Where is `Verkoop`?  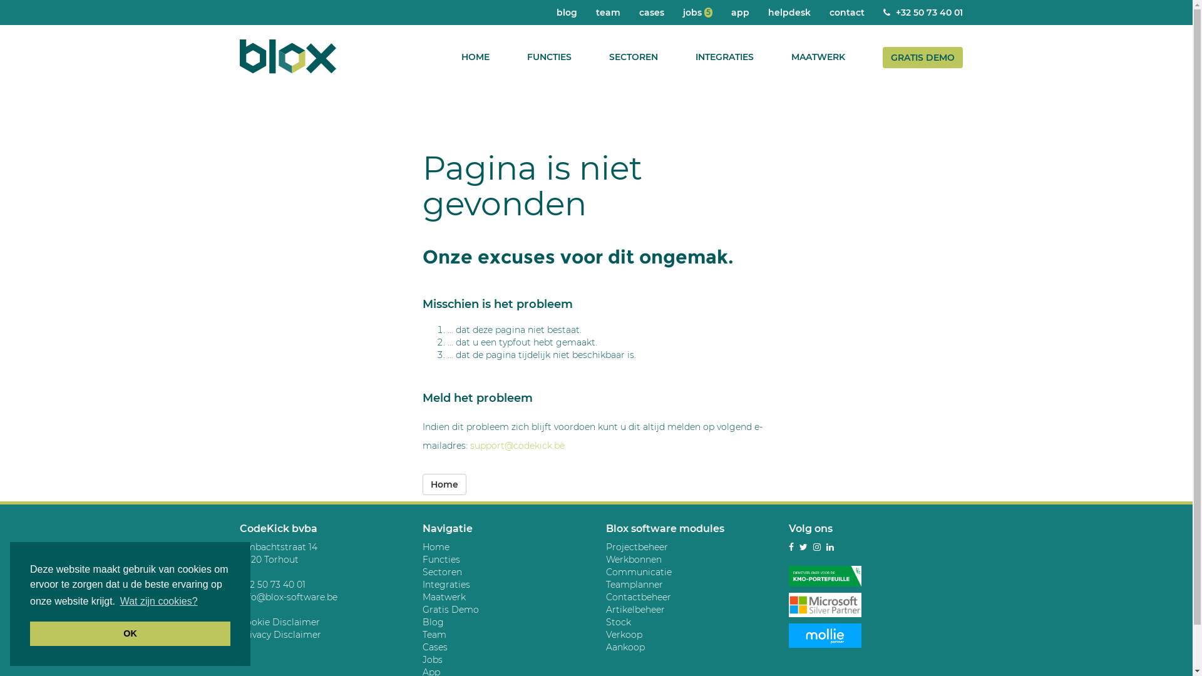 Verkoop is located at coordinates (624, 635).